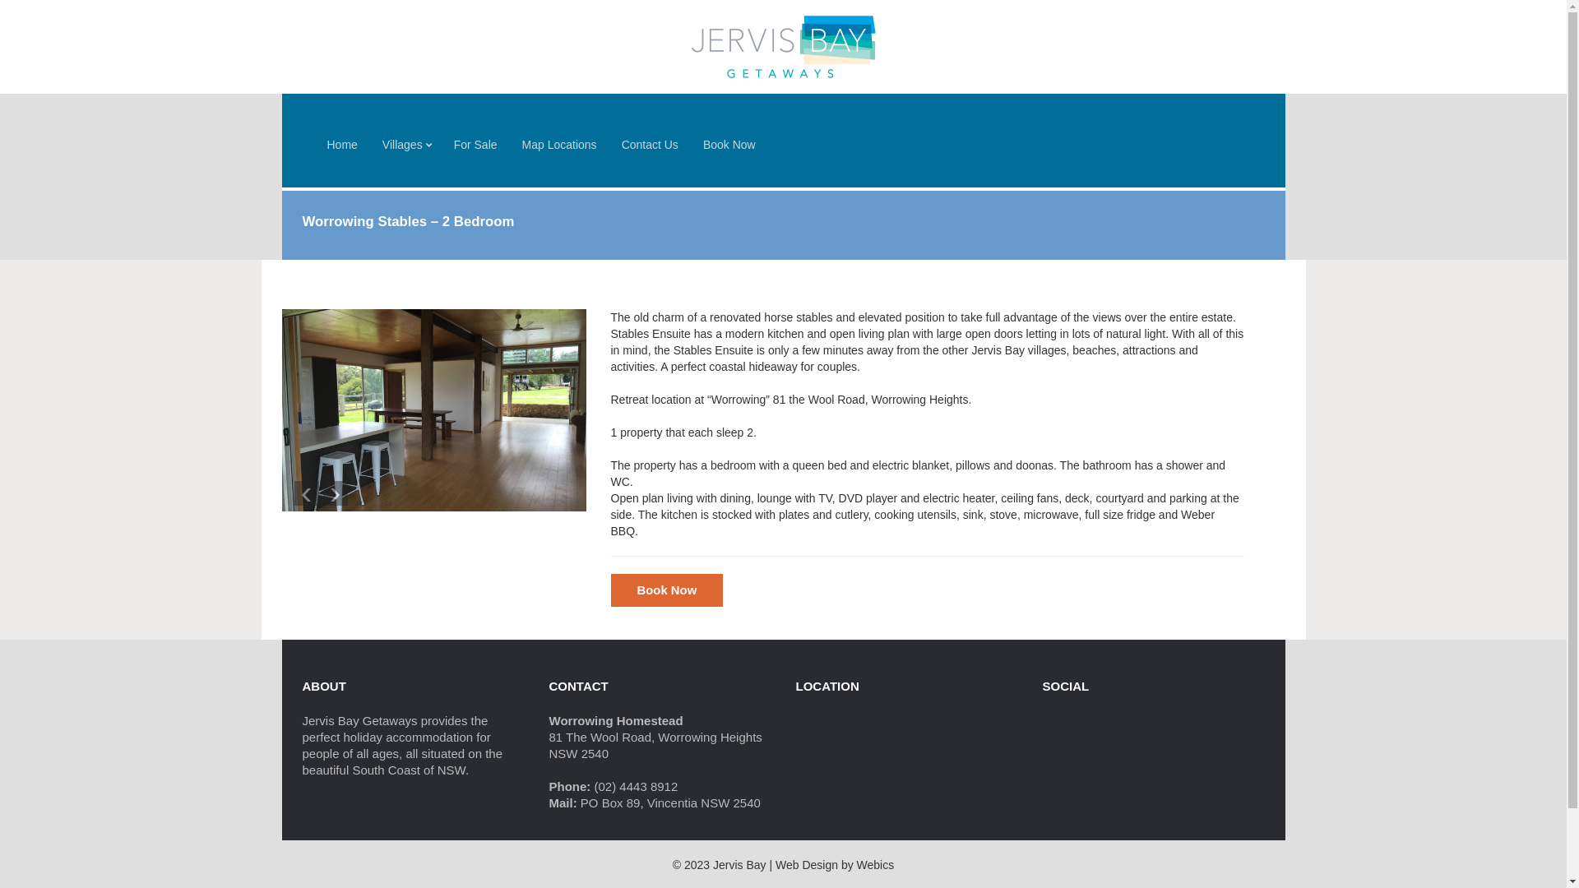 This screenshot has width=1579, height=888. I want to click on Book Now, so click(666, 590).